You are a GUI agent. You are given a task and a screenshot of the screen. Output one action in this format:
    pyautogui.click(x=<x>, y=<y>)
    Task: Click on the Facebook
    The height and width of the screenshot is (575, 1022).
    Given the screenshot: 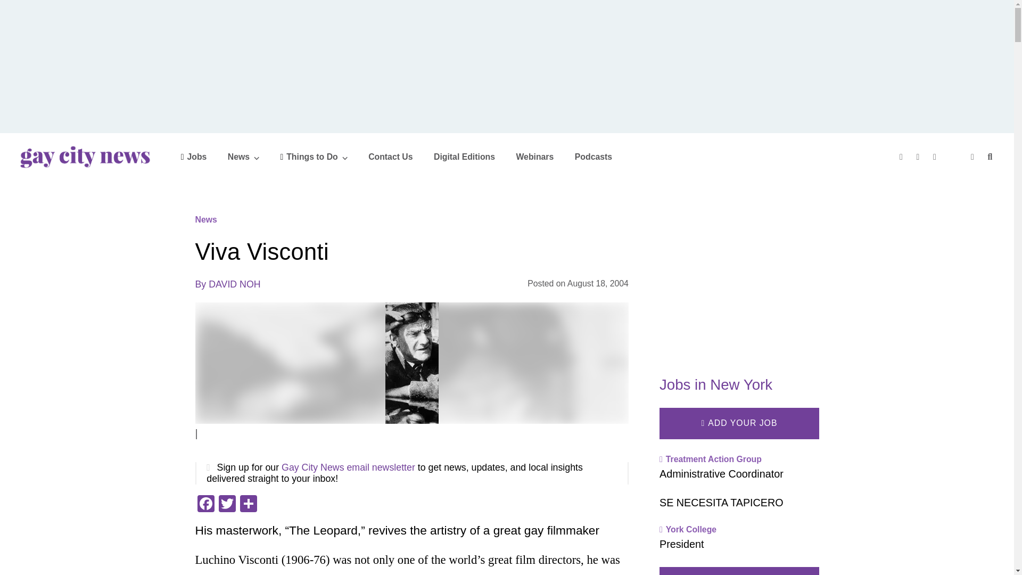 What is the action you would take?
    pyautogui.click(x=205, y=505)
    